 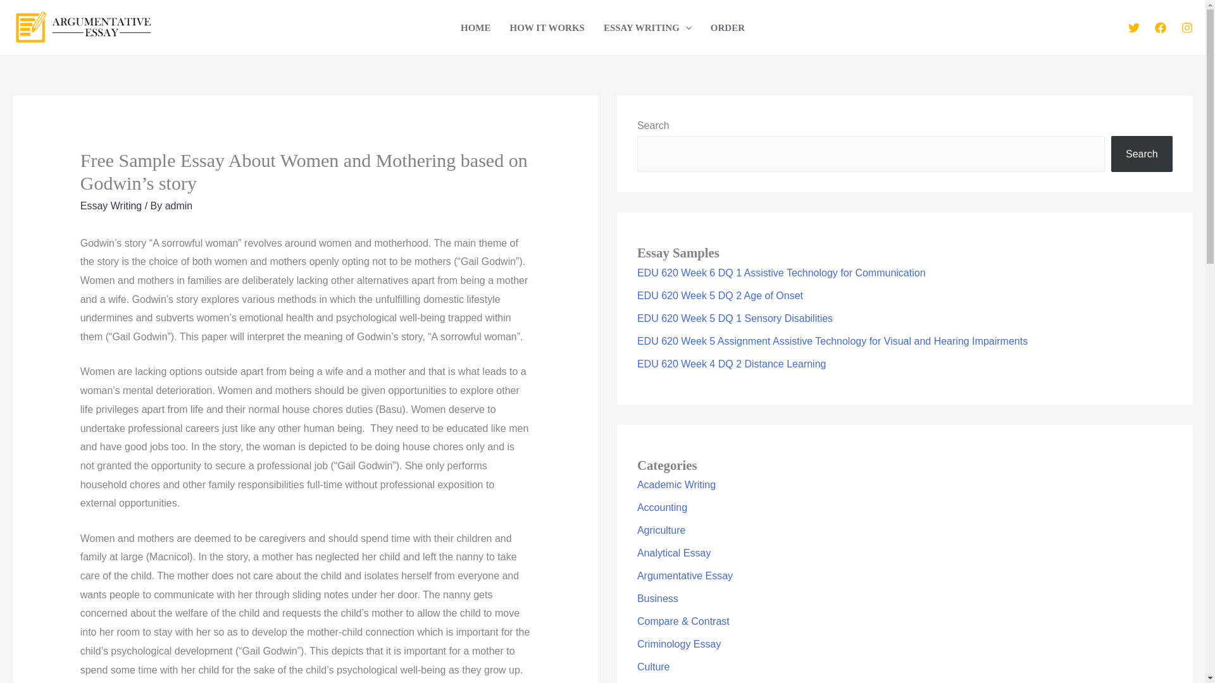 I want to click on Academic Writing, so click(x=676, y=484).